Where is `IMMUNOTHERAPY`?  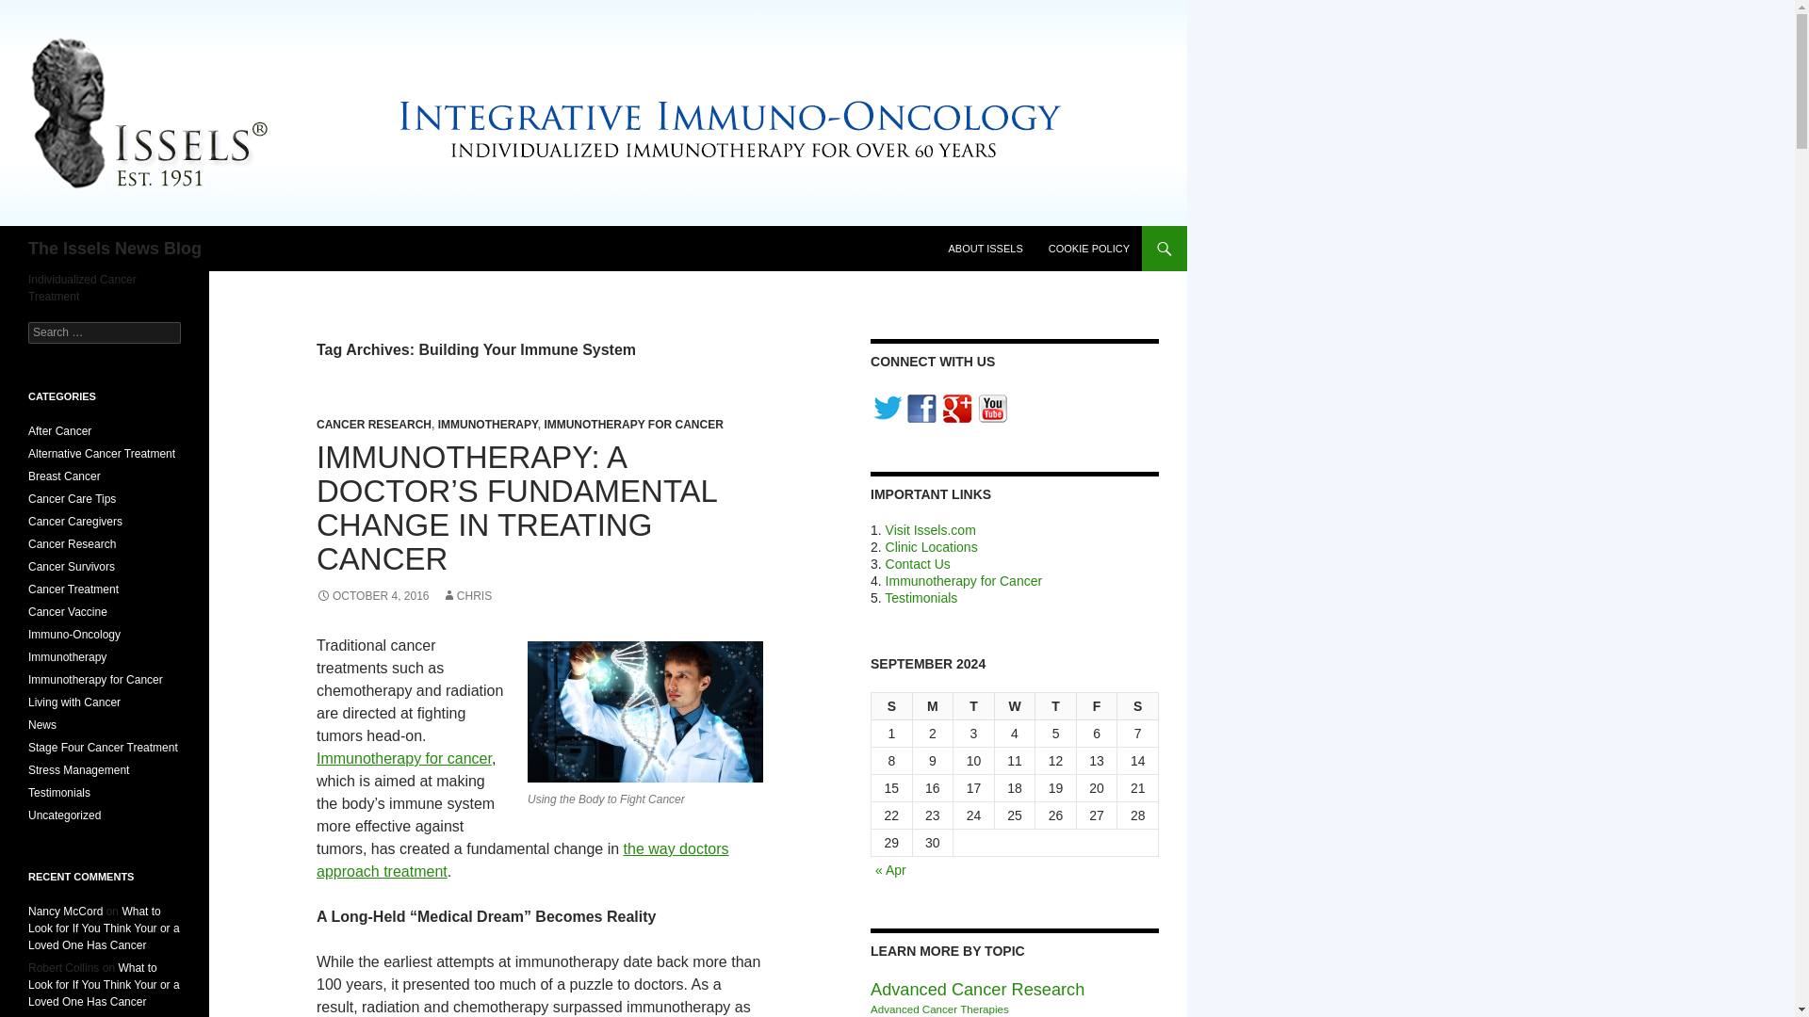
IMMUNOTHERAPY is located at coordinates (487, 424).